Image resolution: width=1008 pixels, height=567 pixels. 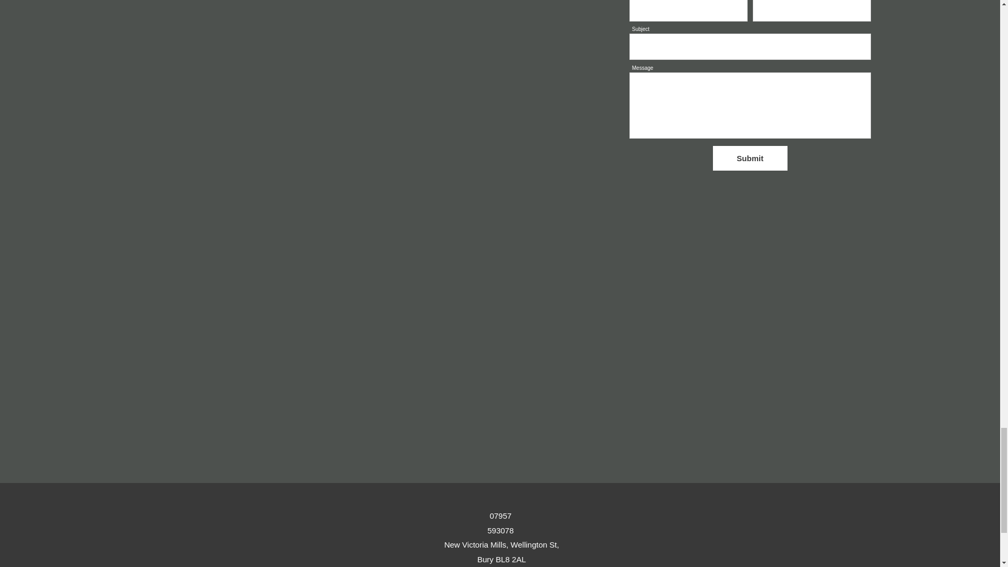 I want to click on Submit, so click(x=750, y=158).